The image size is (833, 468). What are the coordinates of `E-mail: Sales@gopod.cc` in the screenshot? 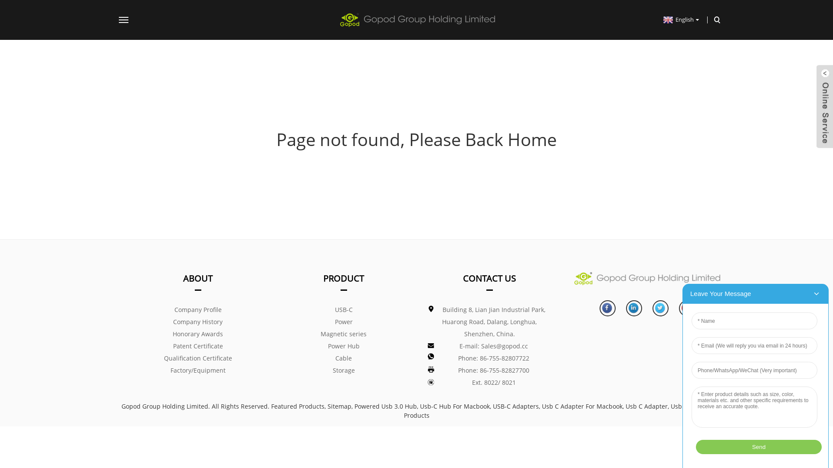 It's located at (489, 346).